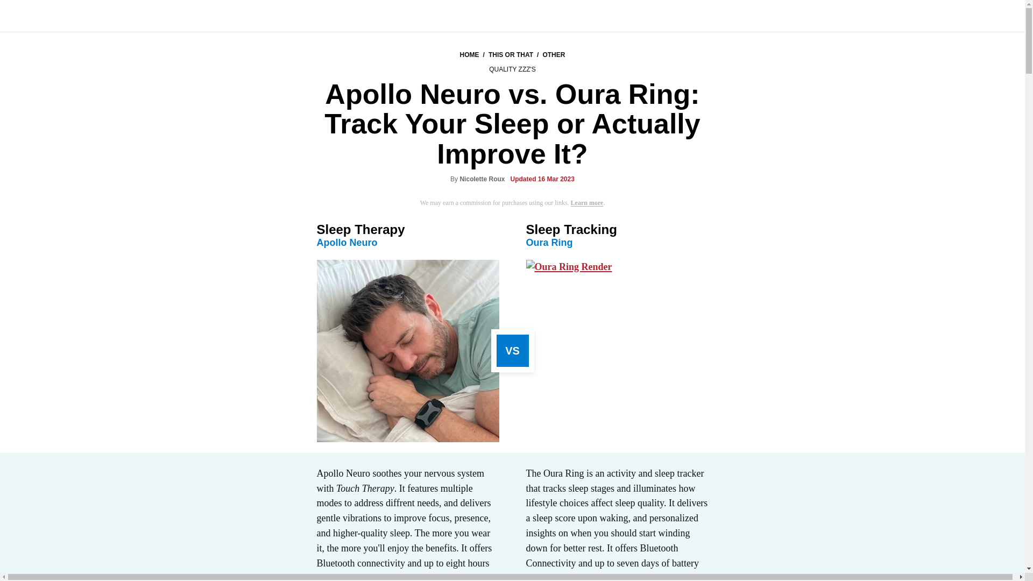 The image size is (1033, 581). I want to click on OTHER, so click(554, 55).